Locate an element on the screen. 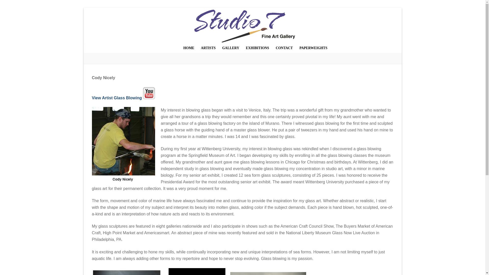  View Artist Glass Blowing is located at coordinates (117, 98).